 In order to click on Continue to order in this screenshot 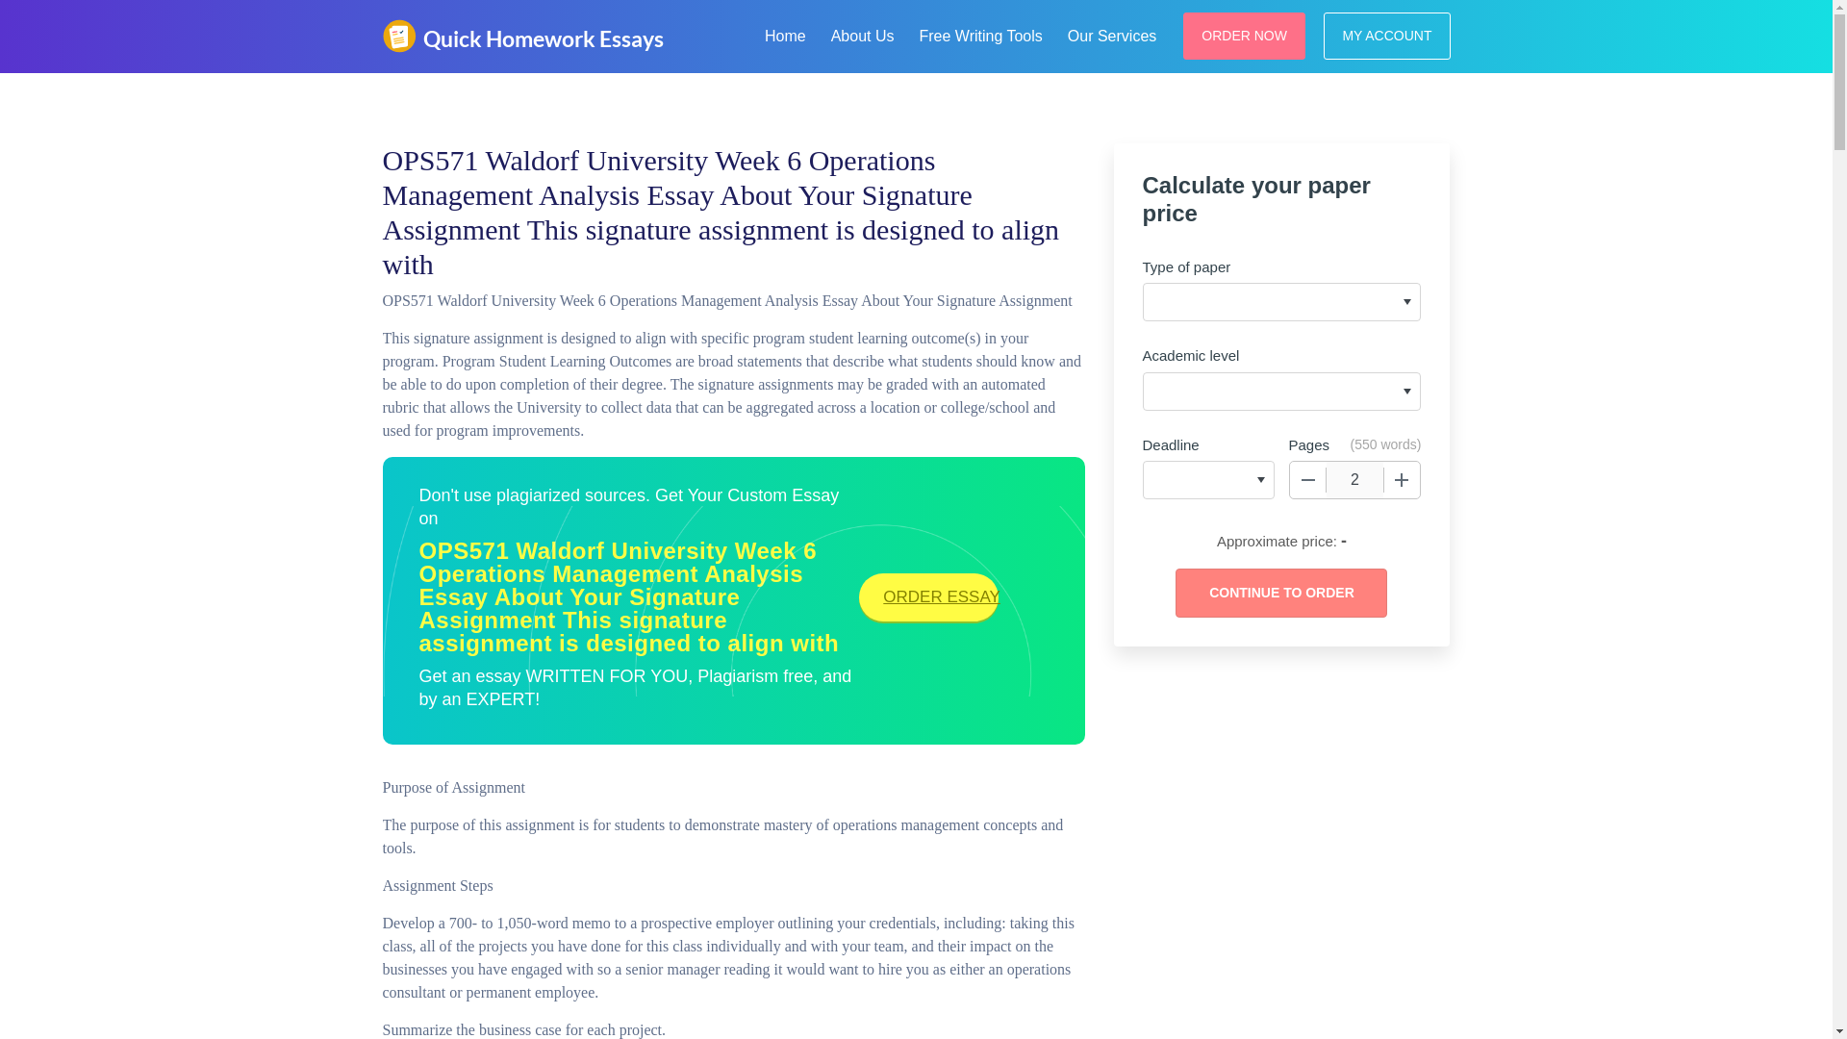, I will do `click(1280, 593)`.